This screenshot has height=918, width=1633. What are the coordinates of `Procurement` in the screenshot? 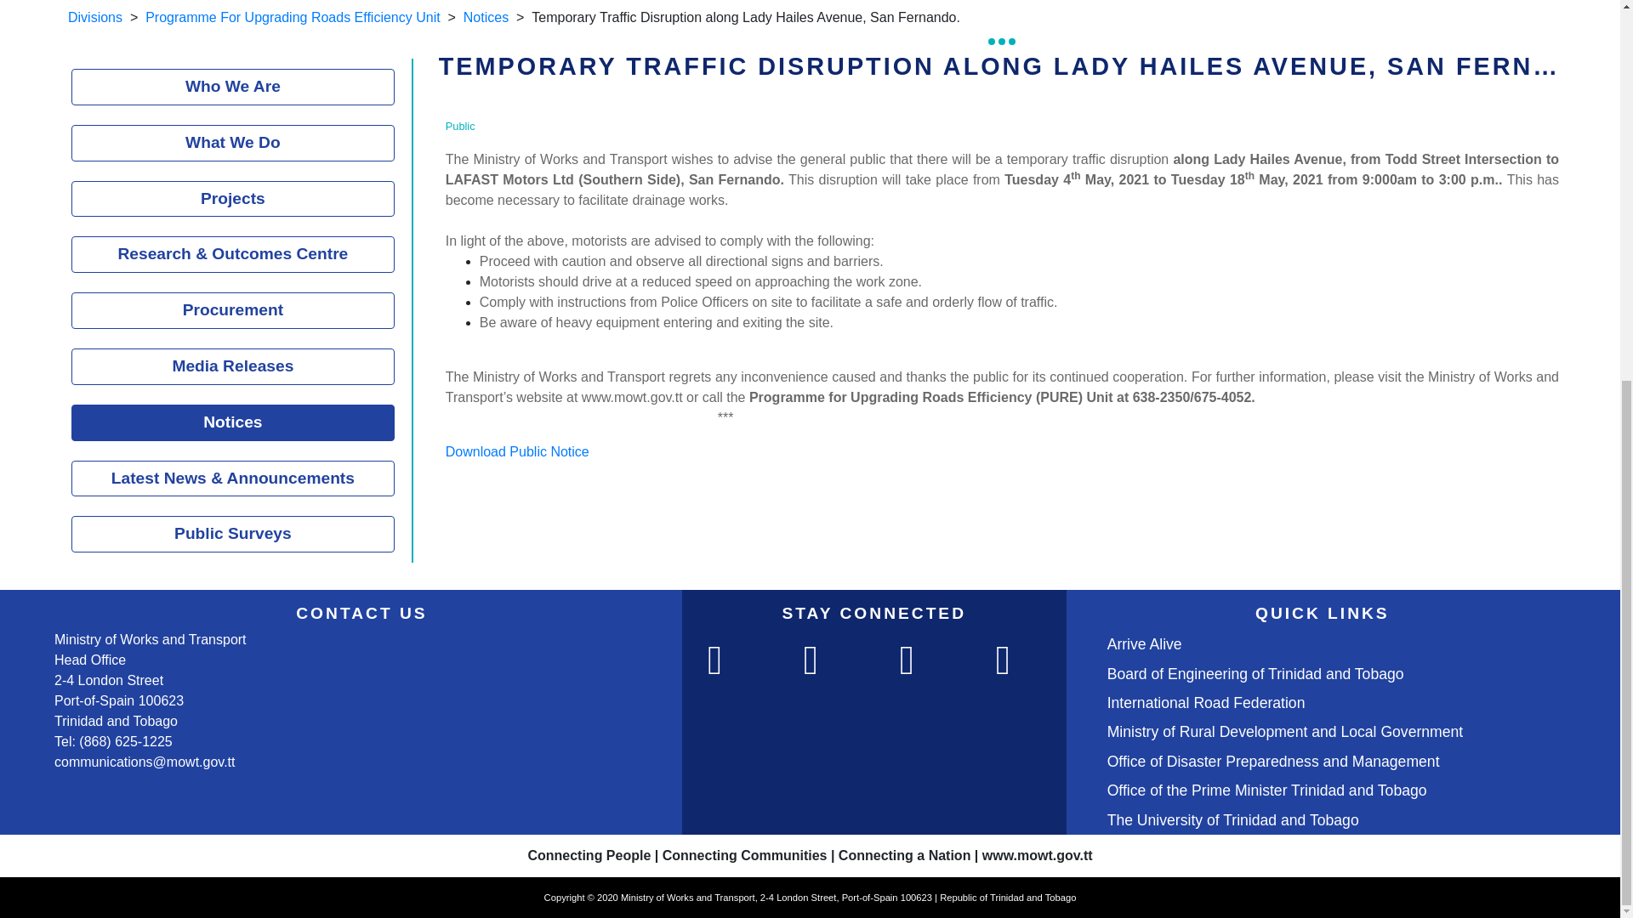 It's located at (233, 310).